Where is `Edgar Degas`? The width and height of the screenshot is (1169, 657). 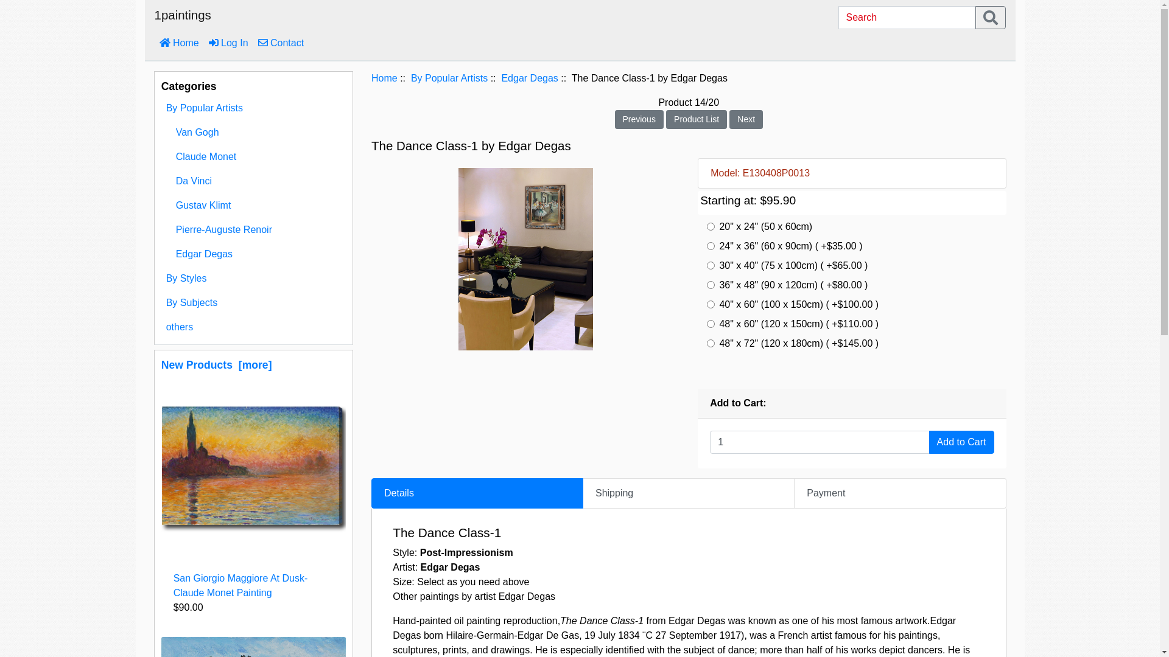 Edgar Degas is located at coordinates (253, 254).